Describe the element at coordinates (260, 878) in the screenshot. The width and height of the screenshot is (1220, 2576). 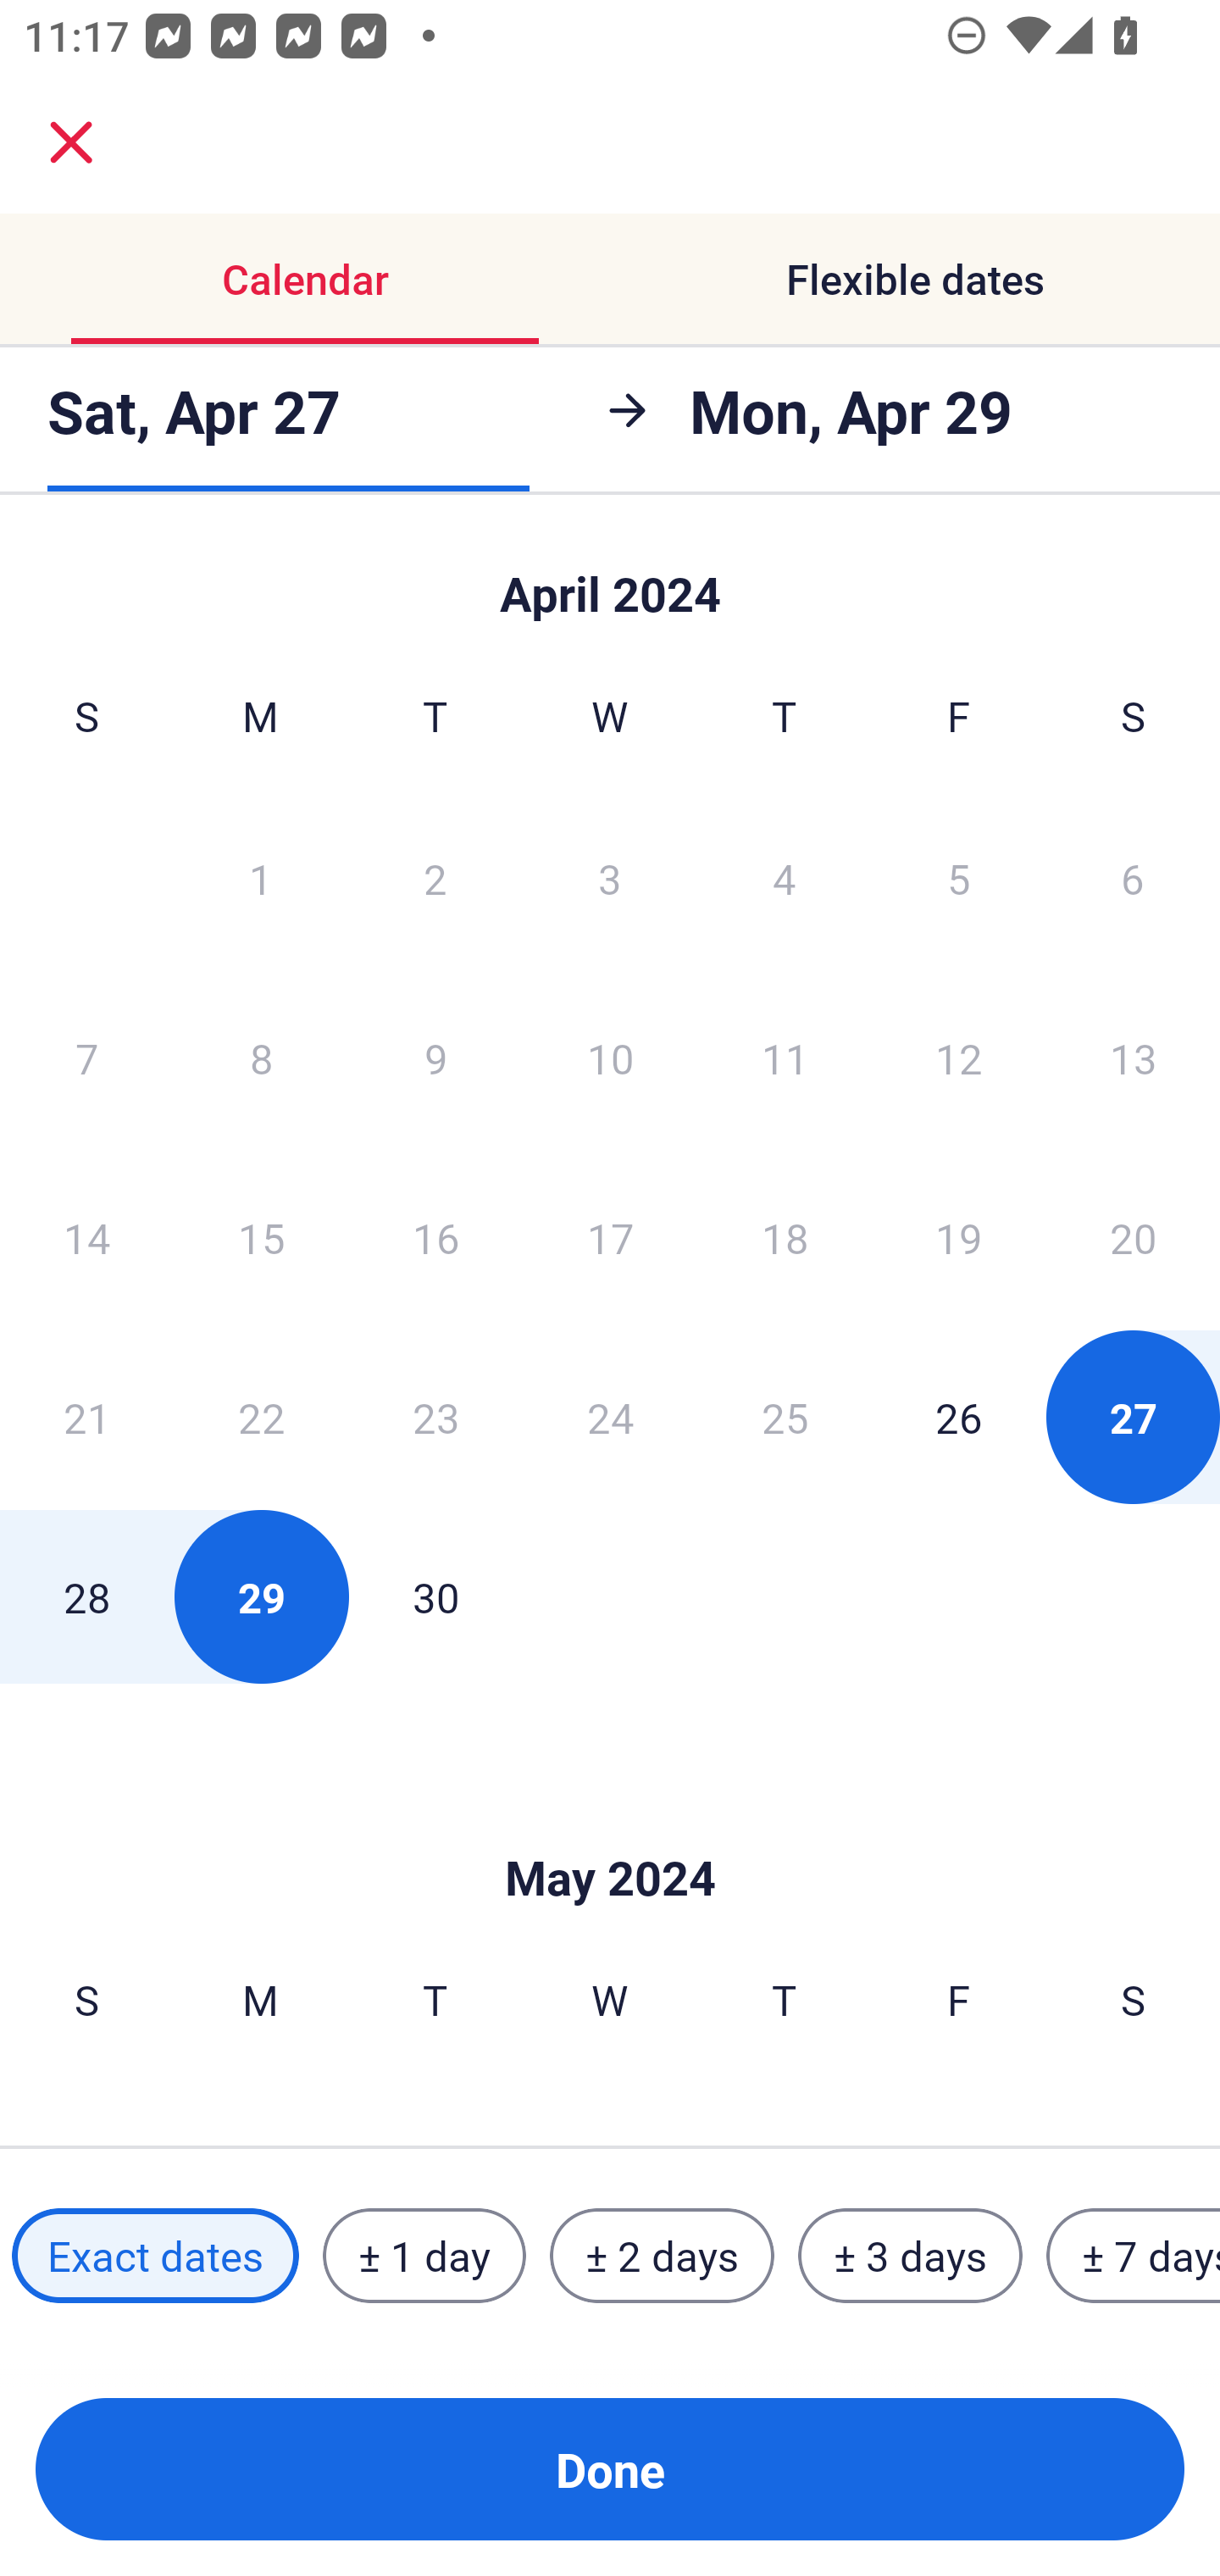
I see `1 Monday, April 1, 2024` at that location.